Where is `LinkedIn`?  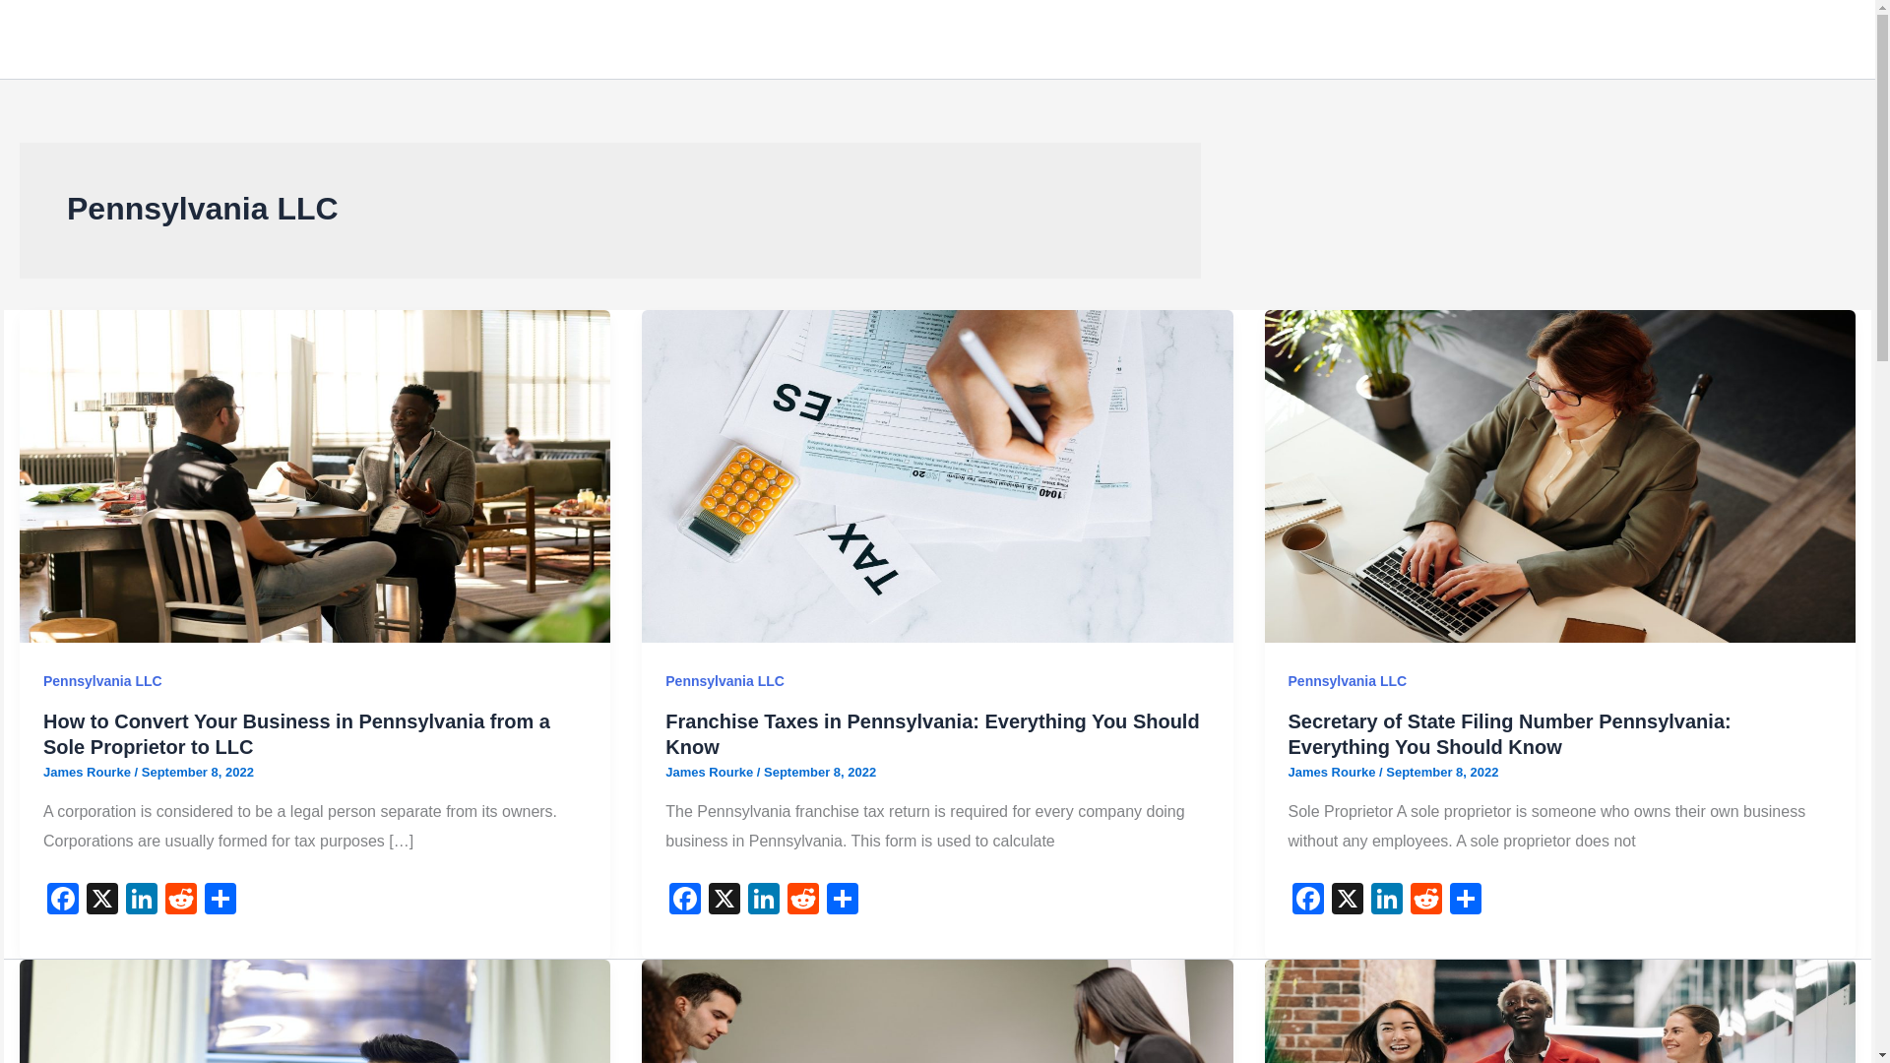
LinkedIn is located at coordinates (1386, 902).